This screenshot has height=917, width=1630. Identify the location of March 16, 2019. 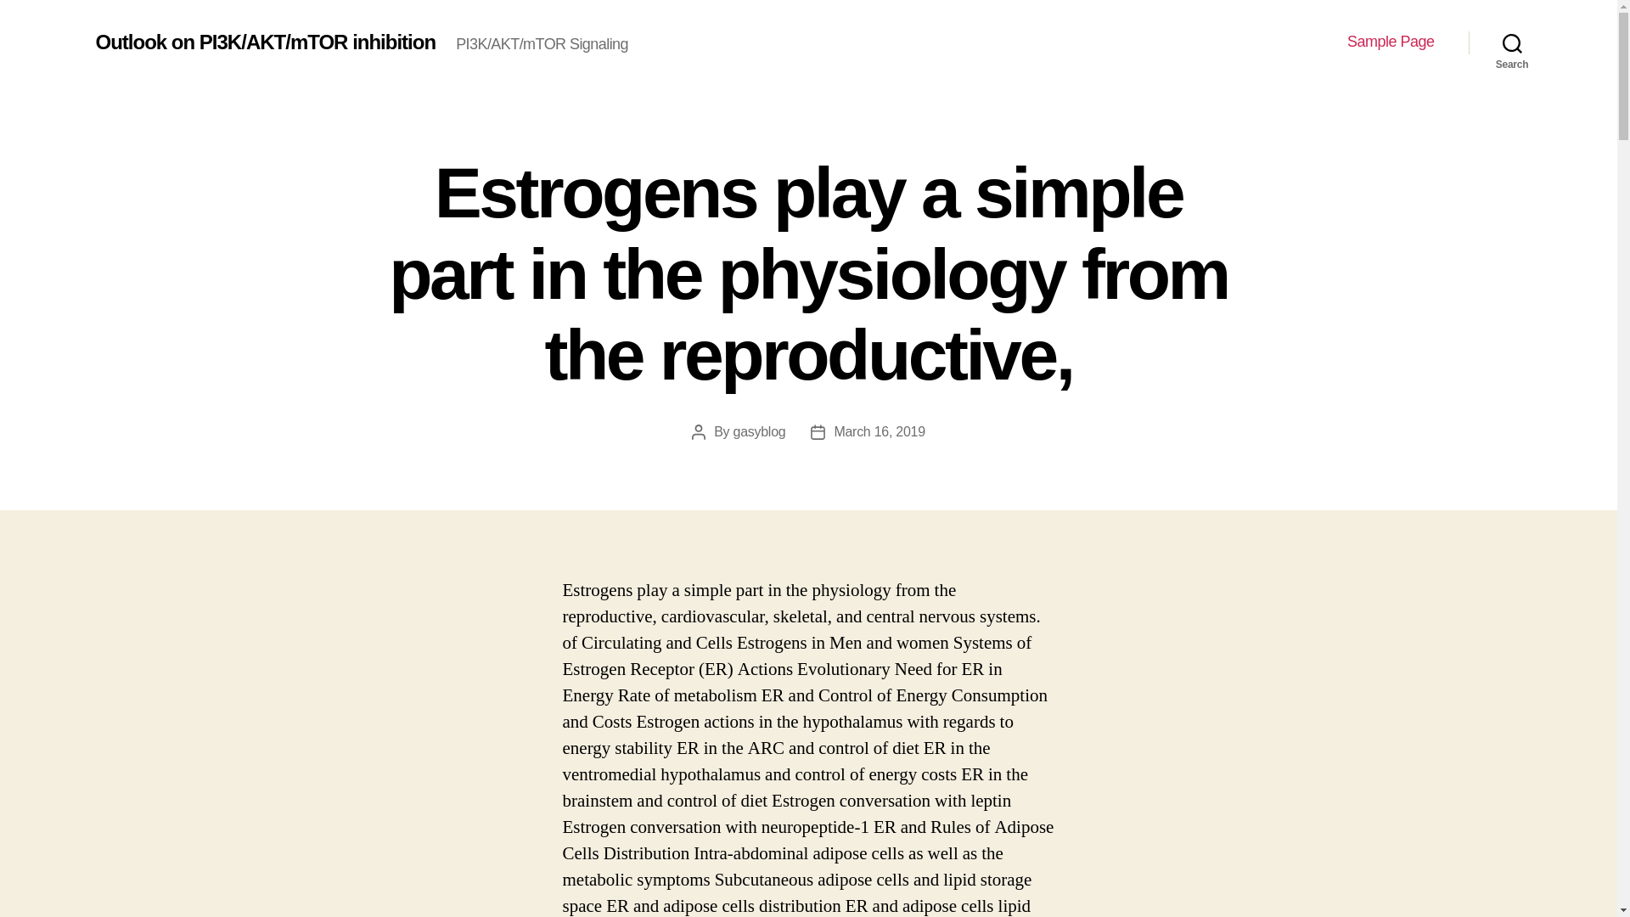
(878, 431).